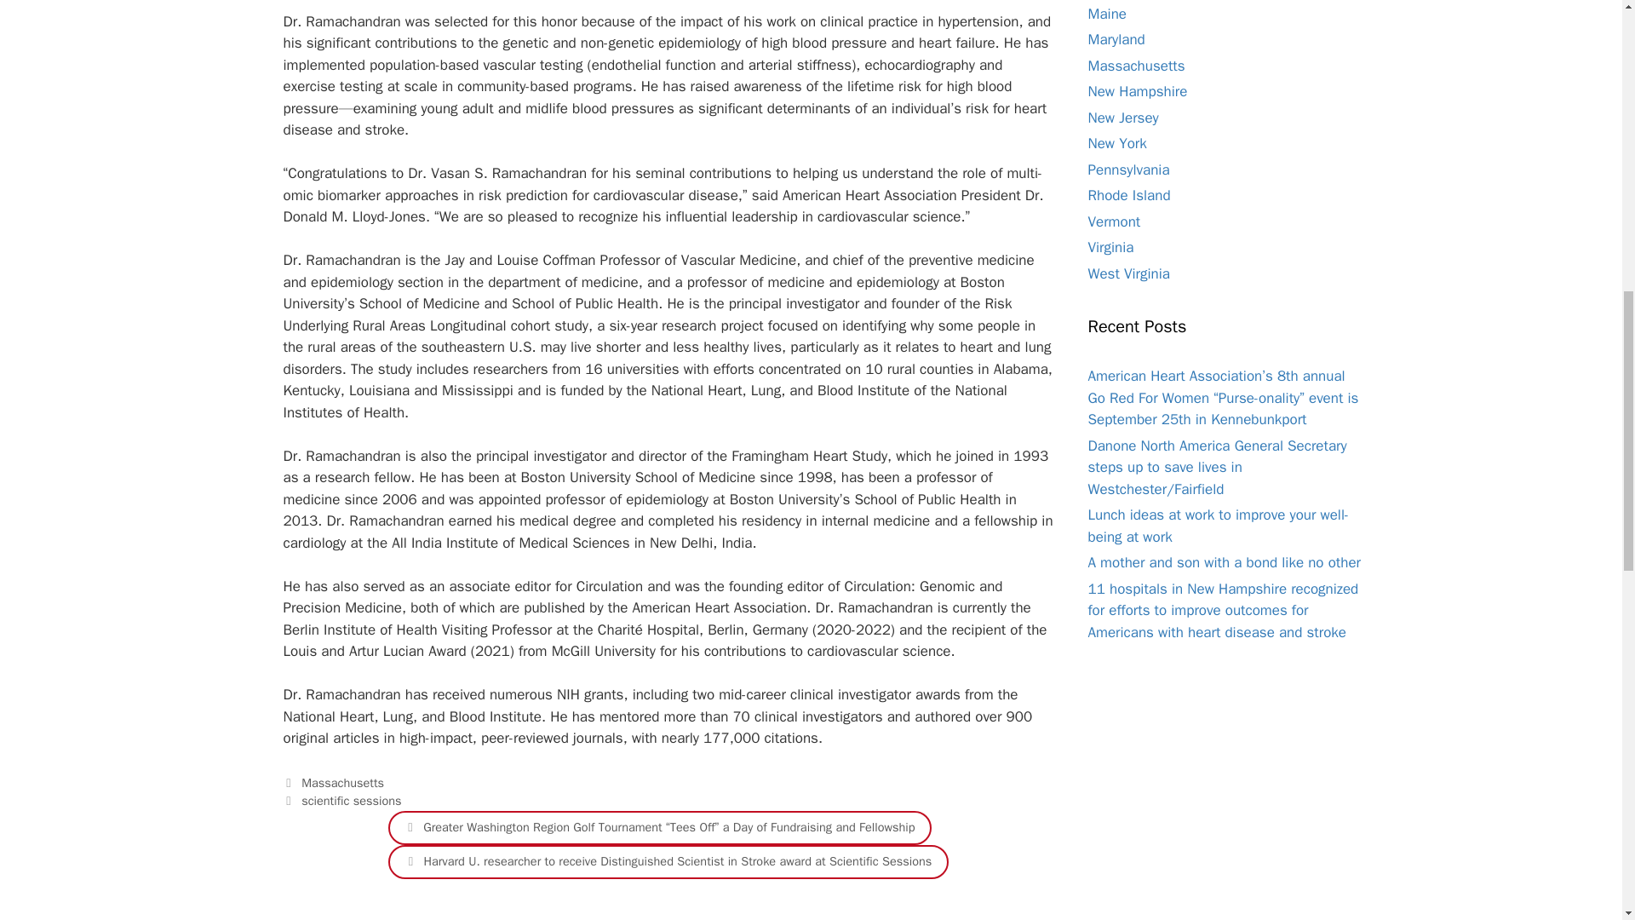  Describe the element at coordinates (351, 801) in the screenshot. I see `scientific sessions` at that location.